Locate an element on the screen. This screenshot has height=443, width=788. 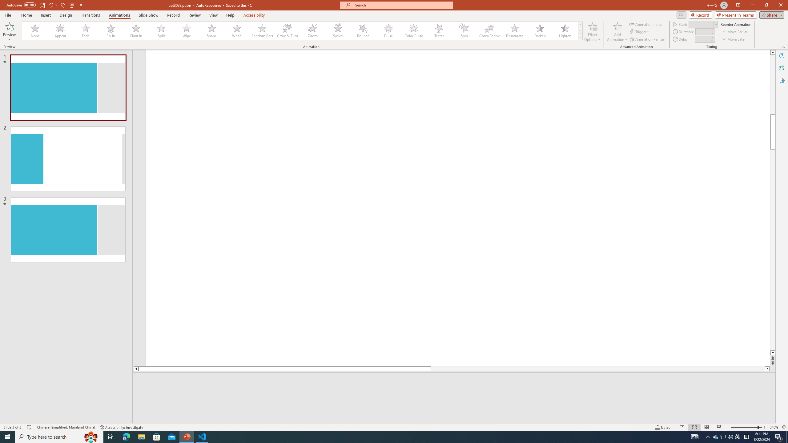
Zoom 340% is located at coordinates (774, 427).